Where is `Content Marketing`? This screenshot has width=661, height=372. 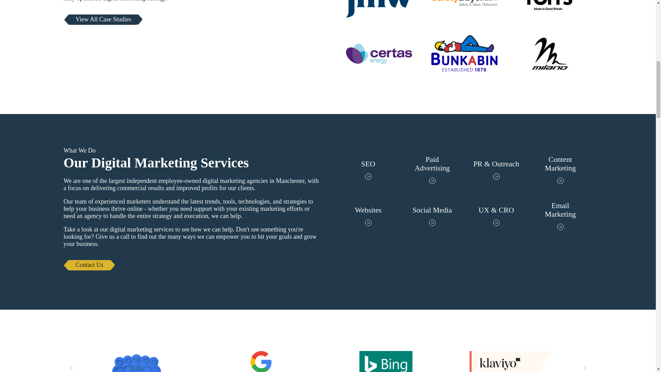 Content Marketing is located at coordinates (560, 170).